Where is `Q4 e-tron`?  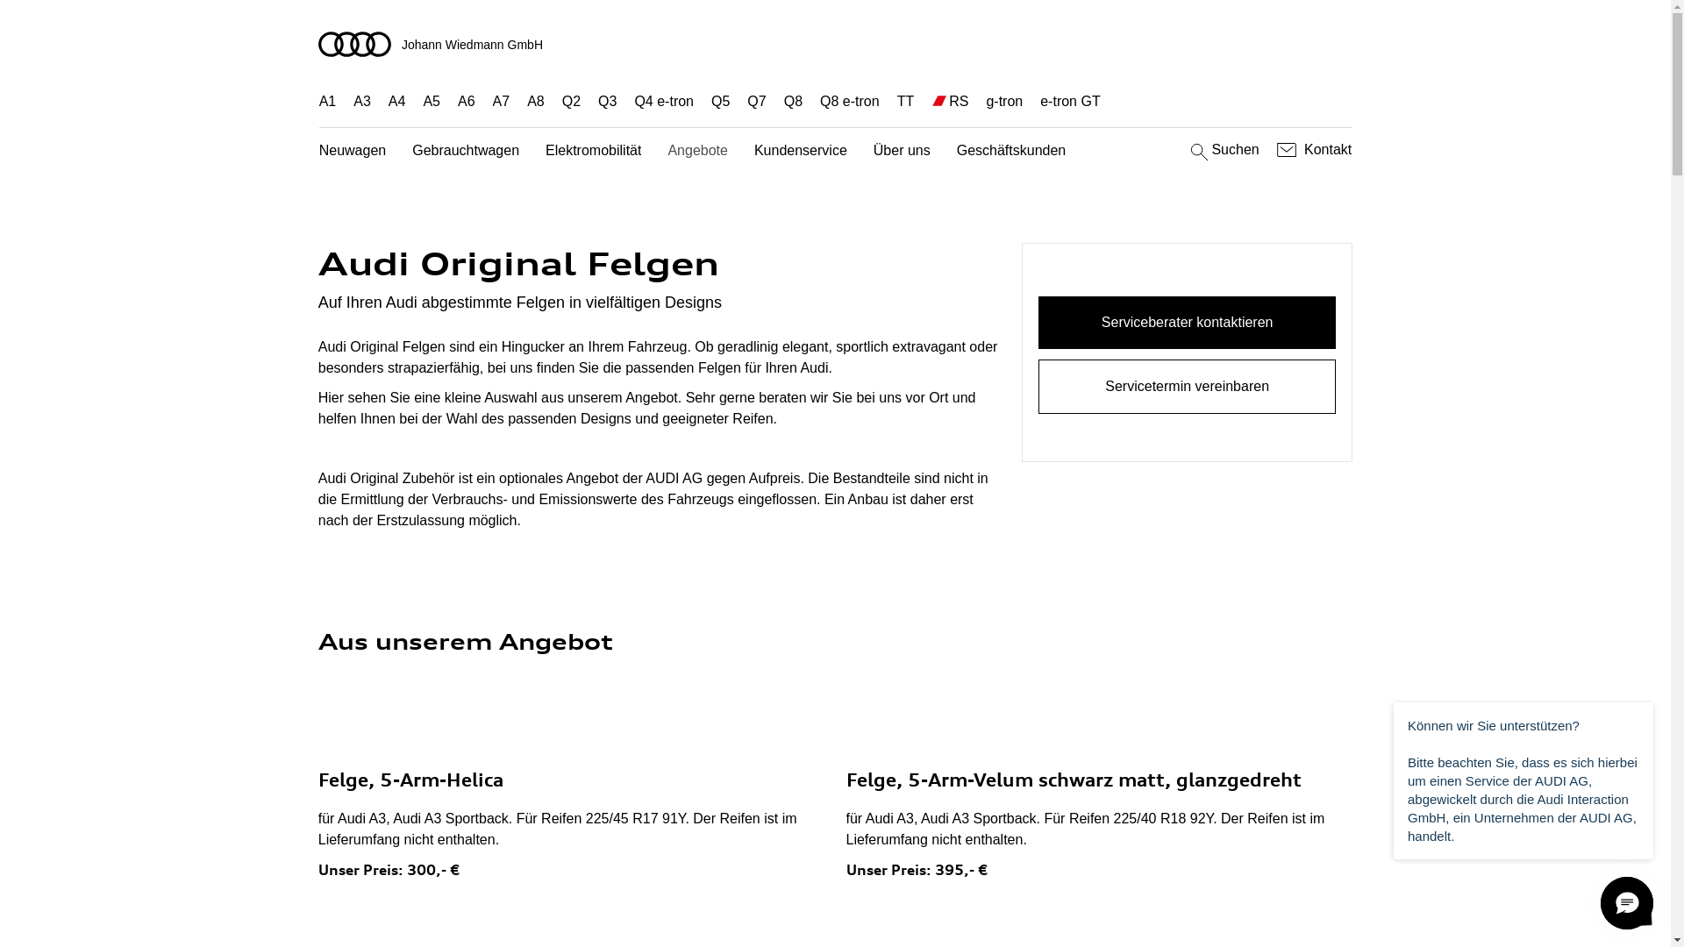 Q4 e-tron is located at coordinates (664, 102).